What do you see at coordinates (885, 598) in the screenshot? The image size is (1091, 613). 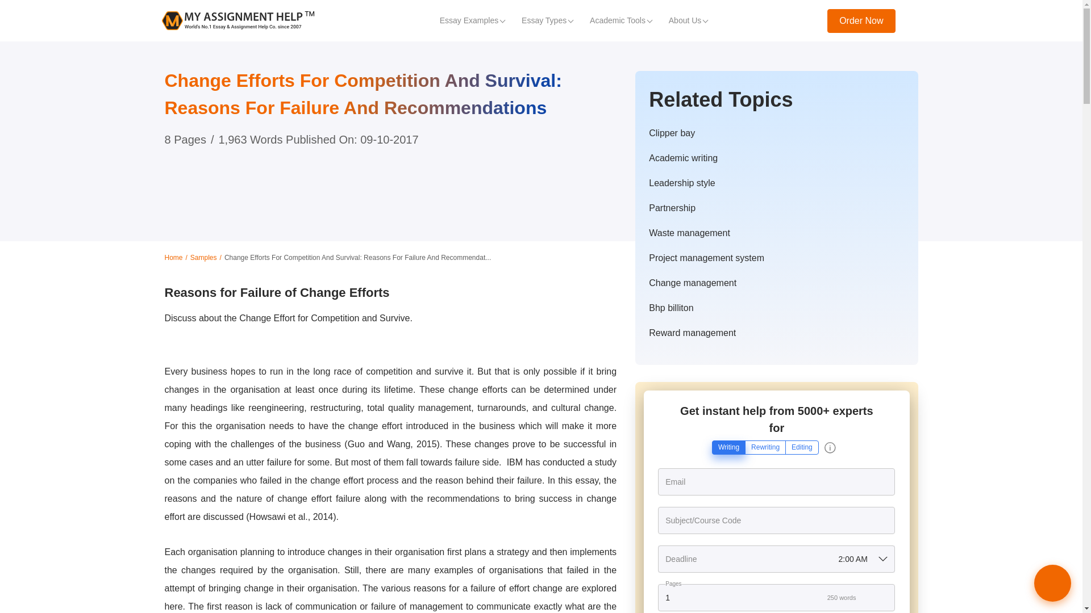 I see `plus` at bounding box center [885, 598].